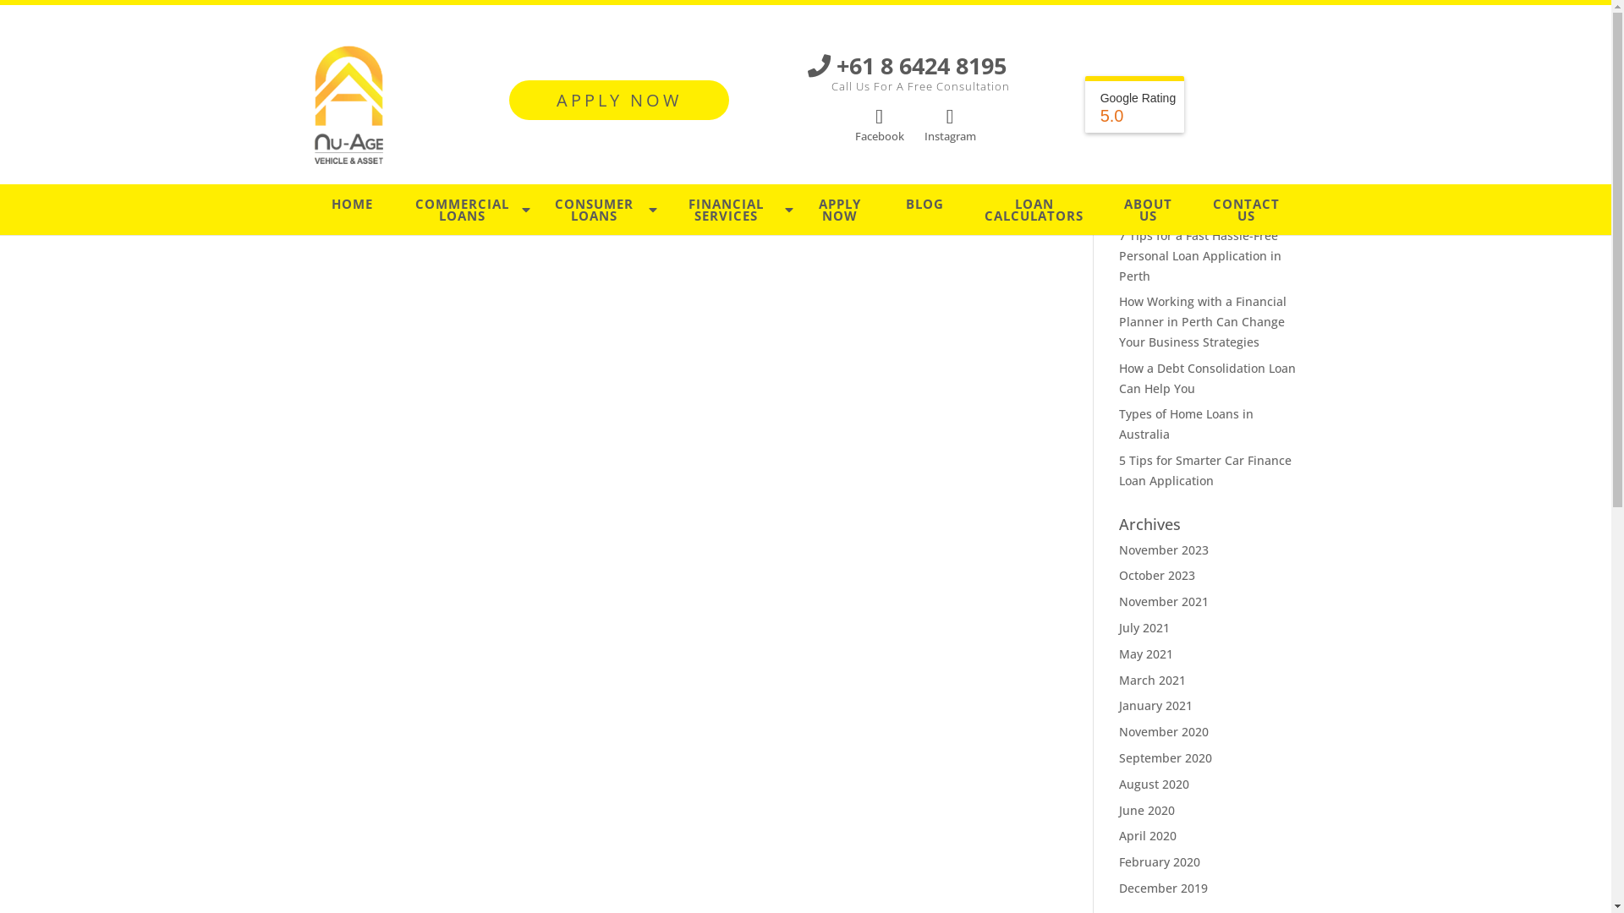 The width and height of the screenshot is (1624, 913). I want to click on July 2021, so click(1144, 627).